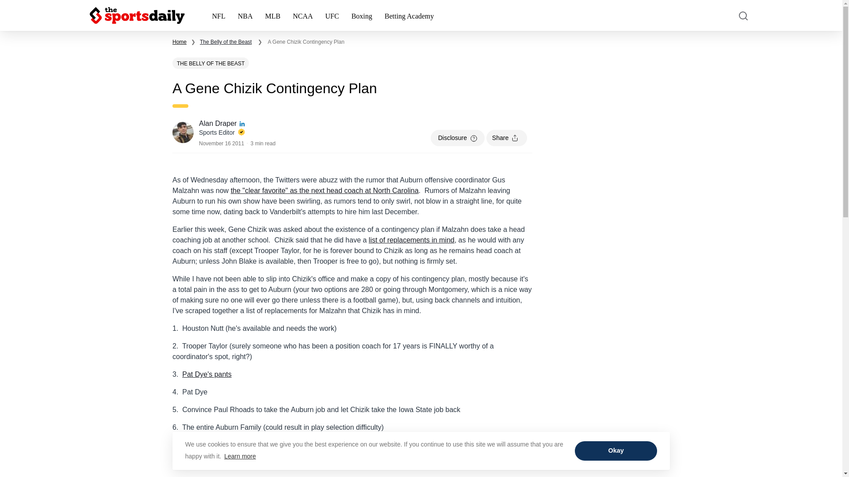  Describe the element at coordinates (226, 42) in the screenshot. I see `The Belly of the Beast` at that location.